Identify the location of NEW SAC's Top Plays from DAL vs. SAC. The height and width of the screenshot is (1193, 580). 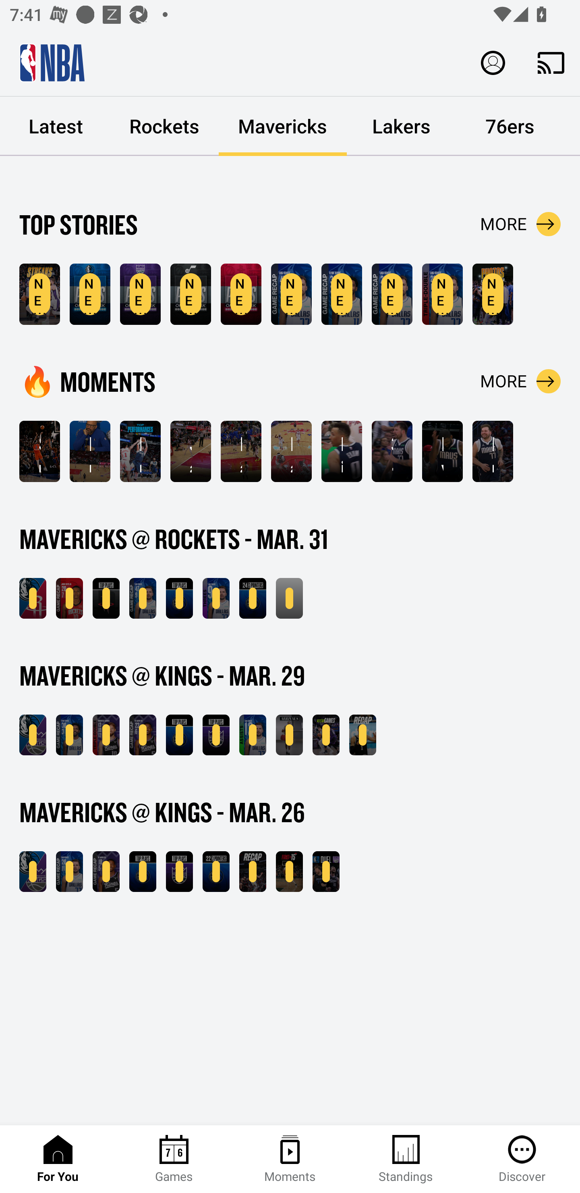
(179, 872).